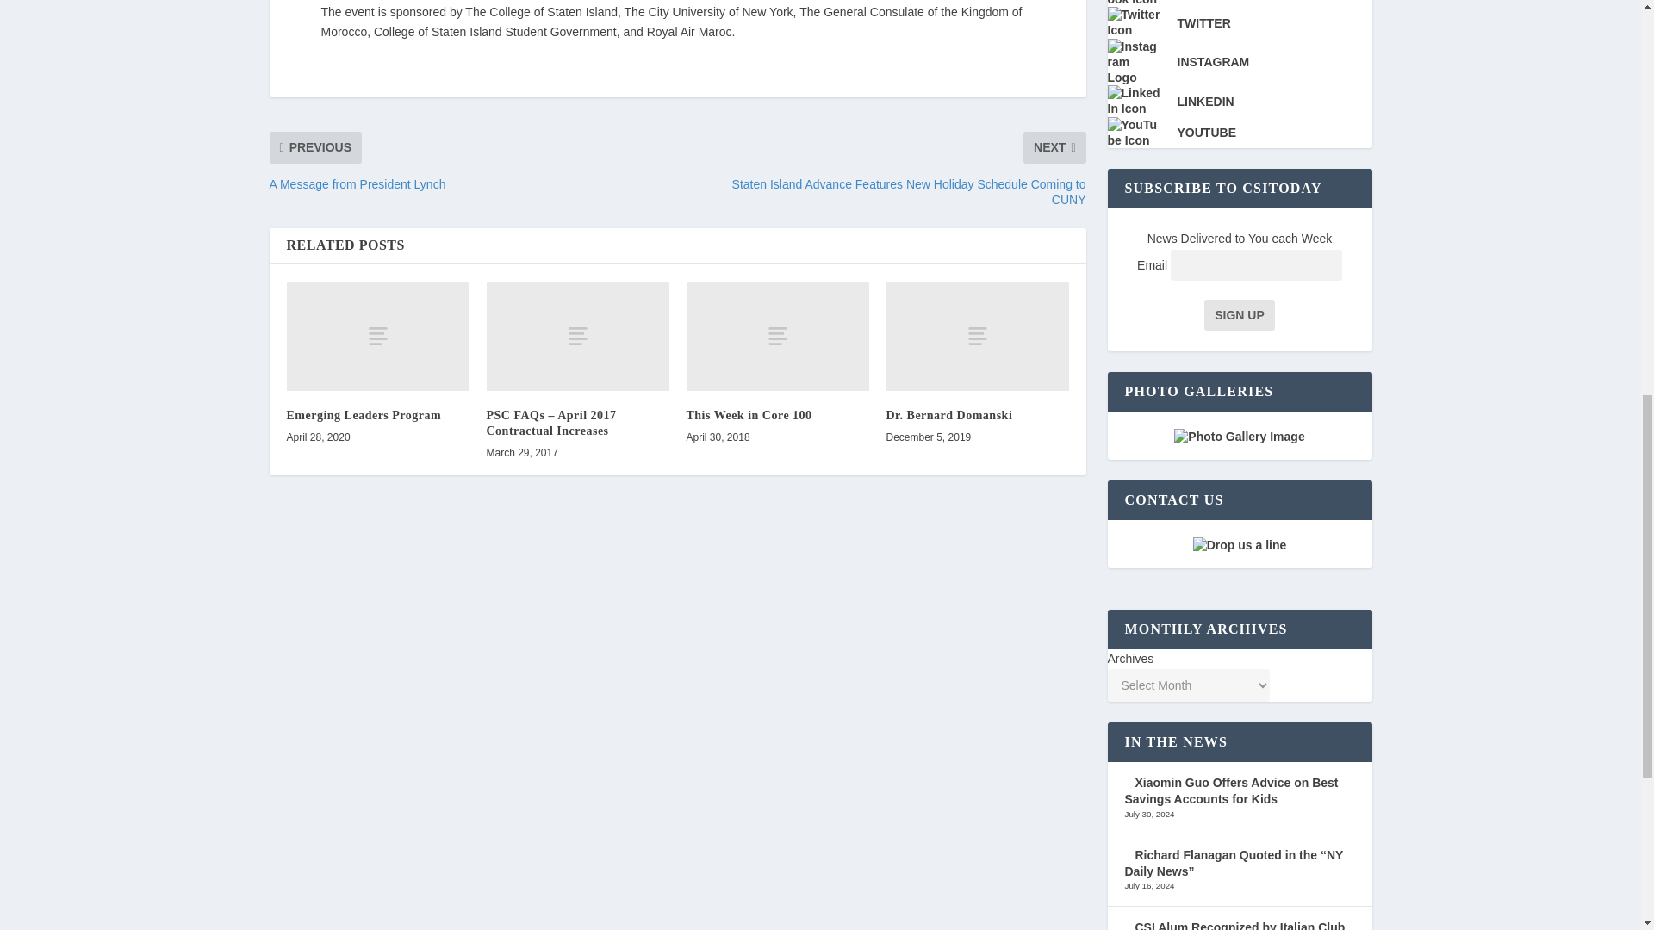 The height and width of the screenshot is (930, 1654). What do you see at coordinates (948, 415) in the screenshot?
I see `Dr. Bernard Domanski` at bounding box center [948, 415].